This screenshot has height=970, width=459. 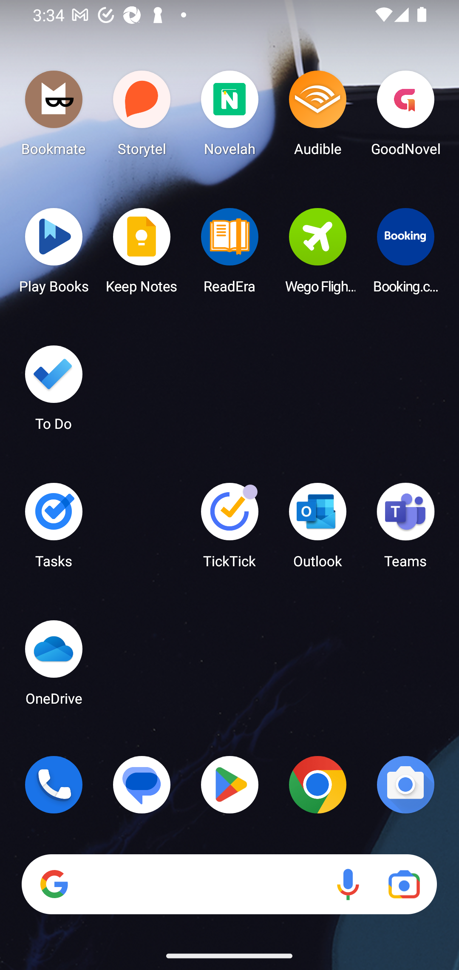 I want to click on Booking.com, so click(x=405, y=254).